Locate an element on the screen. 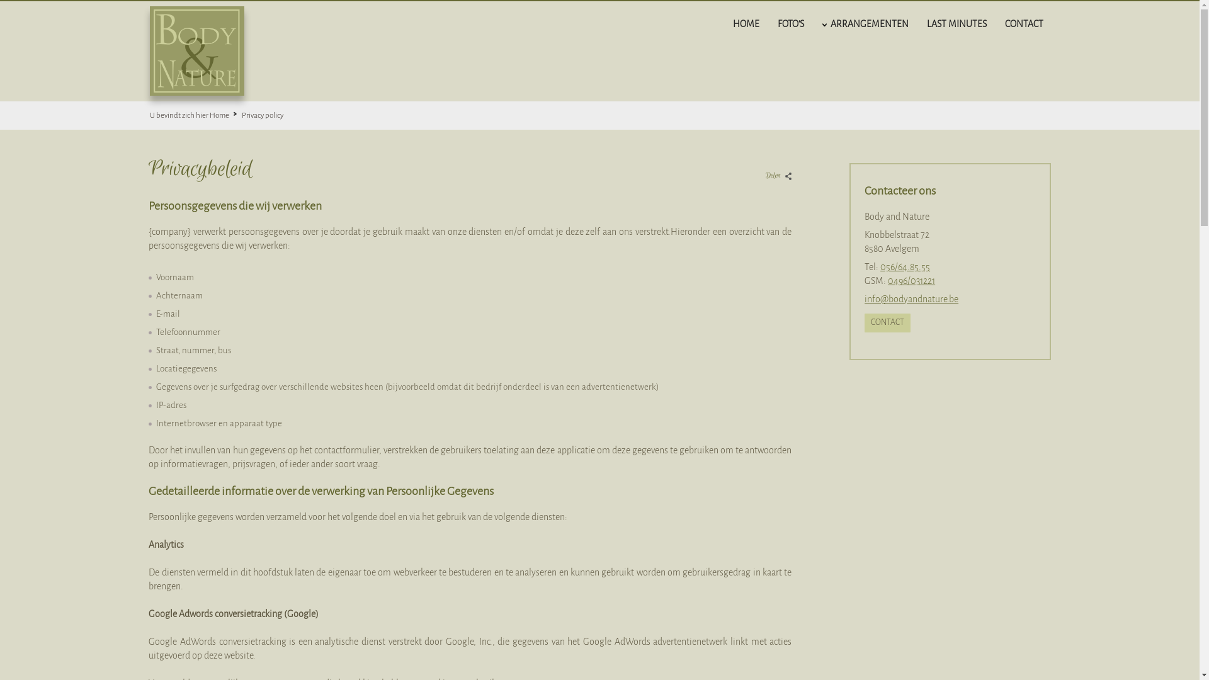  Delen is located at coordinates (776, 173).